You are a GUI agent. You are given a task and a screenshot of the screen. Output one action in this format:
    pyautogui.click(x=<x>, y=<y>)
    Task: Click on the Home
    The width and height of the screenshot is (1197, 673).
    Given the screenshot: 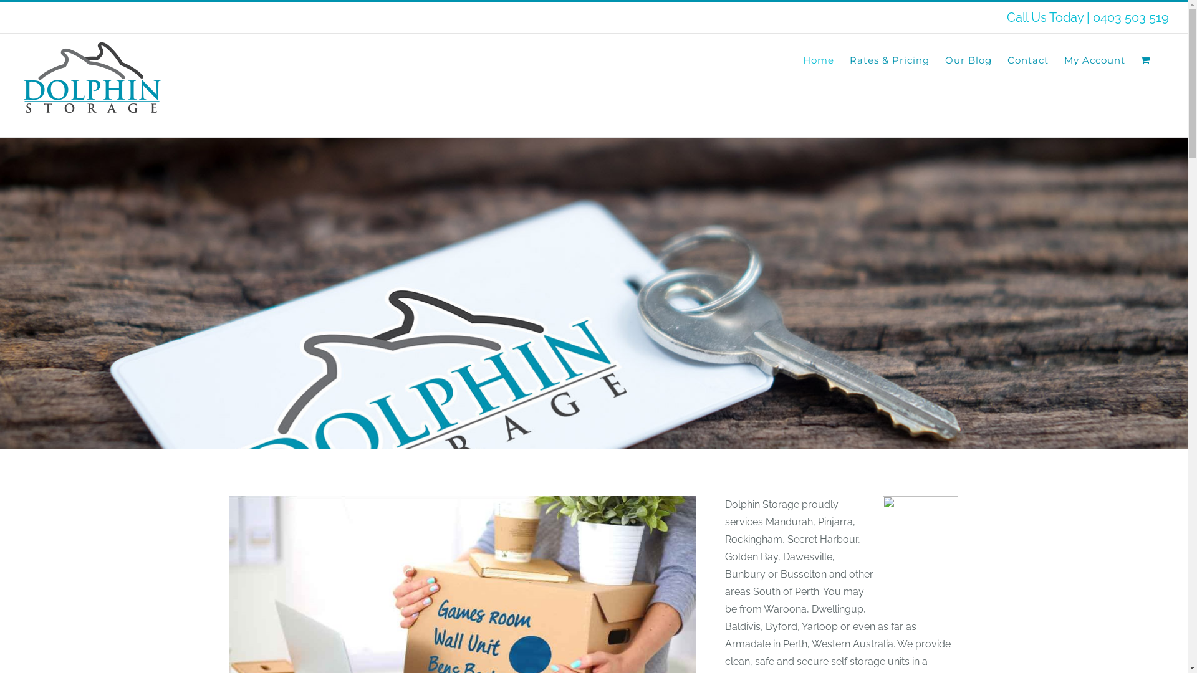 What is the action you would take?
    pyautogui.click(x=819, y=60)
    